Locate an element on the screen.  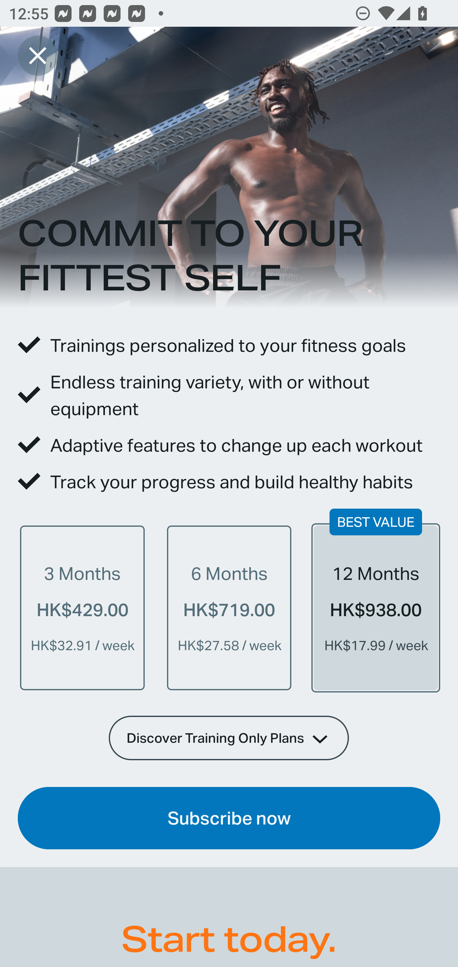
Discover Training Only Plans is located at coordinates (229, 738).